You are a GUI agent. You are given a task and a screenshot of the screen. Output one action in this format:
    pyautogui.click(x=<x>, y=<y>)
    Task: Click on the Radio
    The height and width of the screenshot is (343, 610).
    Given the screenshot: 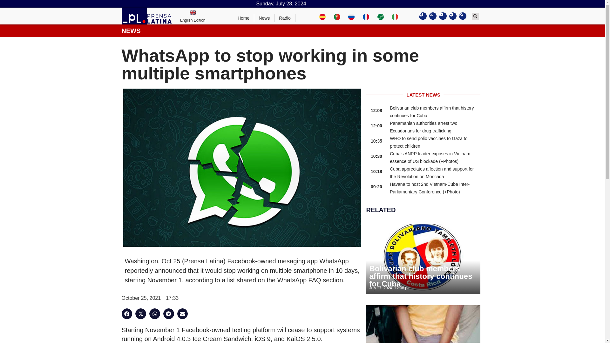 What is the action you would take?
    pyautogui.click(x=285, y=18)
    